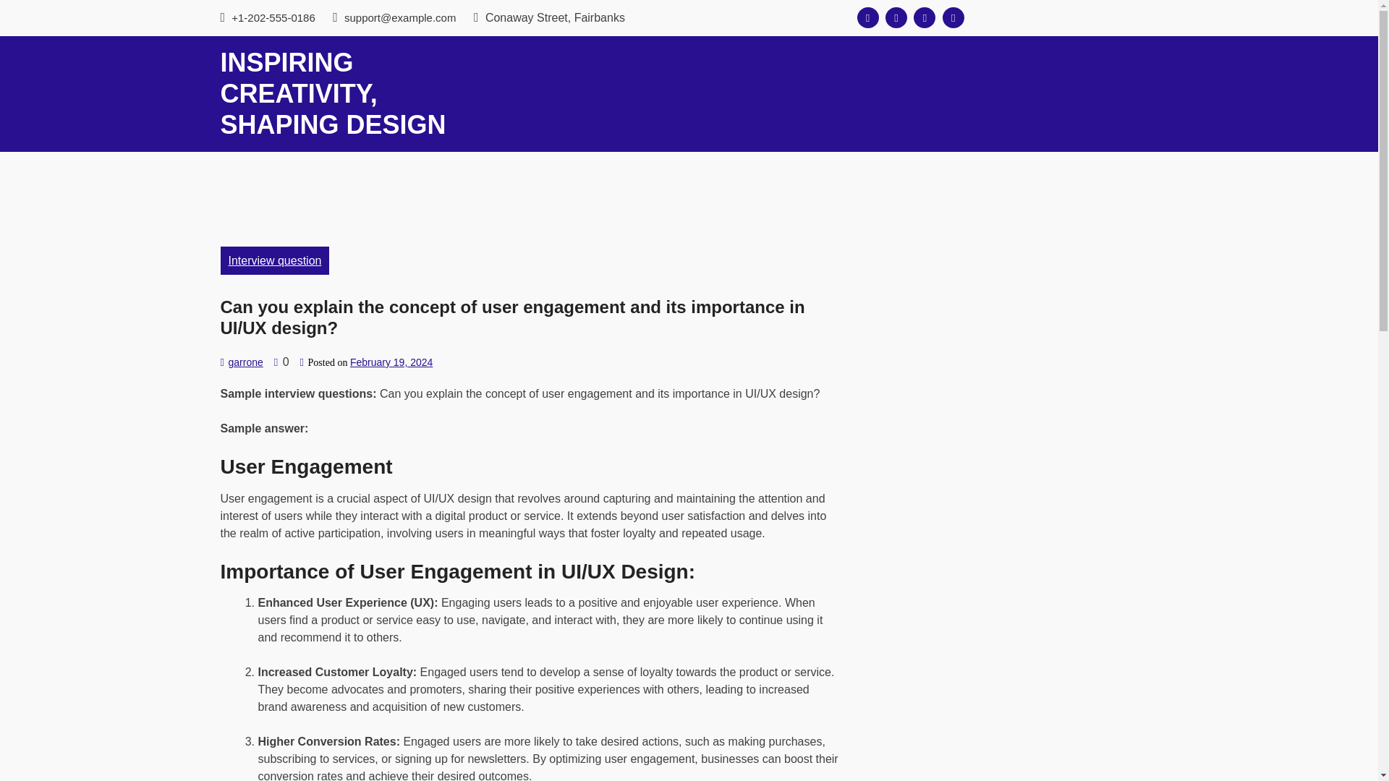  Describe the element at coordinates (245, 362) in the screenshot. I see `garrone` at that location.